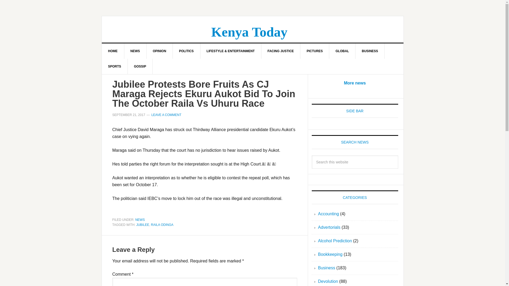 Image resolution: width=509 pixels, height=286 pixels. What do you see at coordinates (330, 254) in the screenshot?
I see `Bookkeeping` at bounding box center [330, 254].